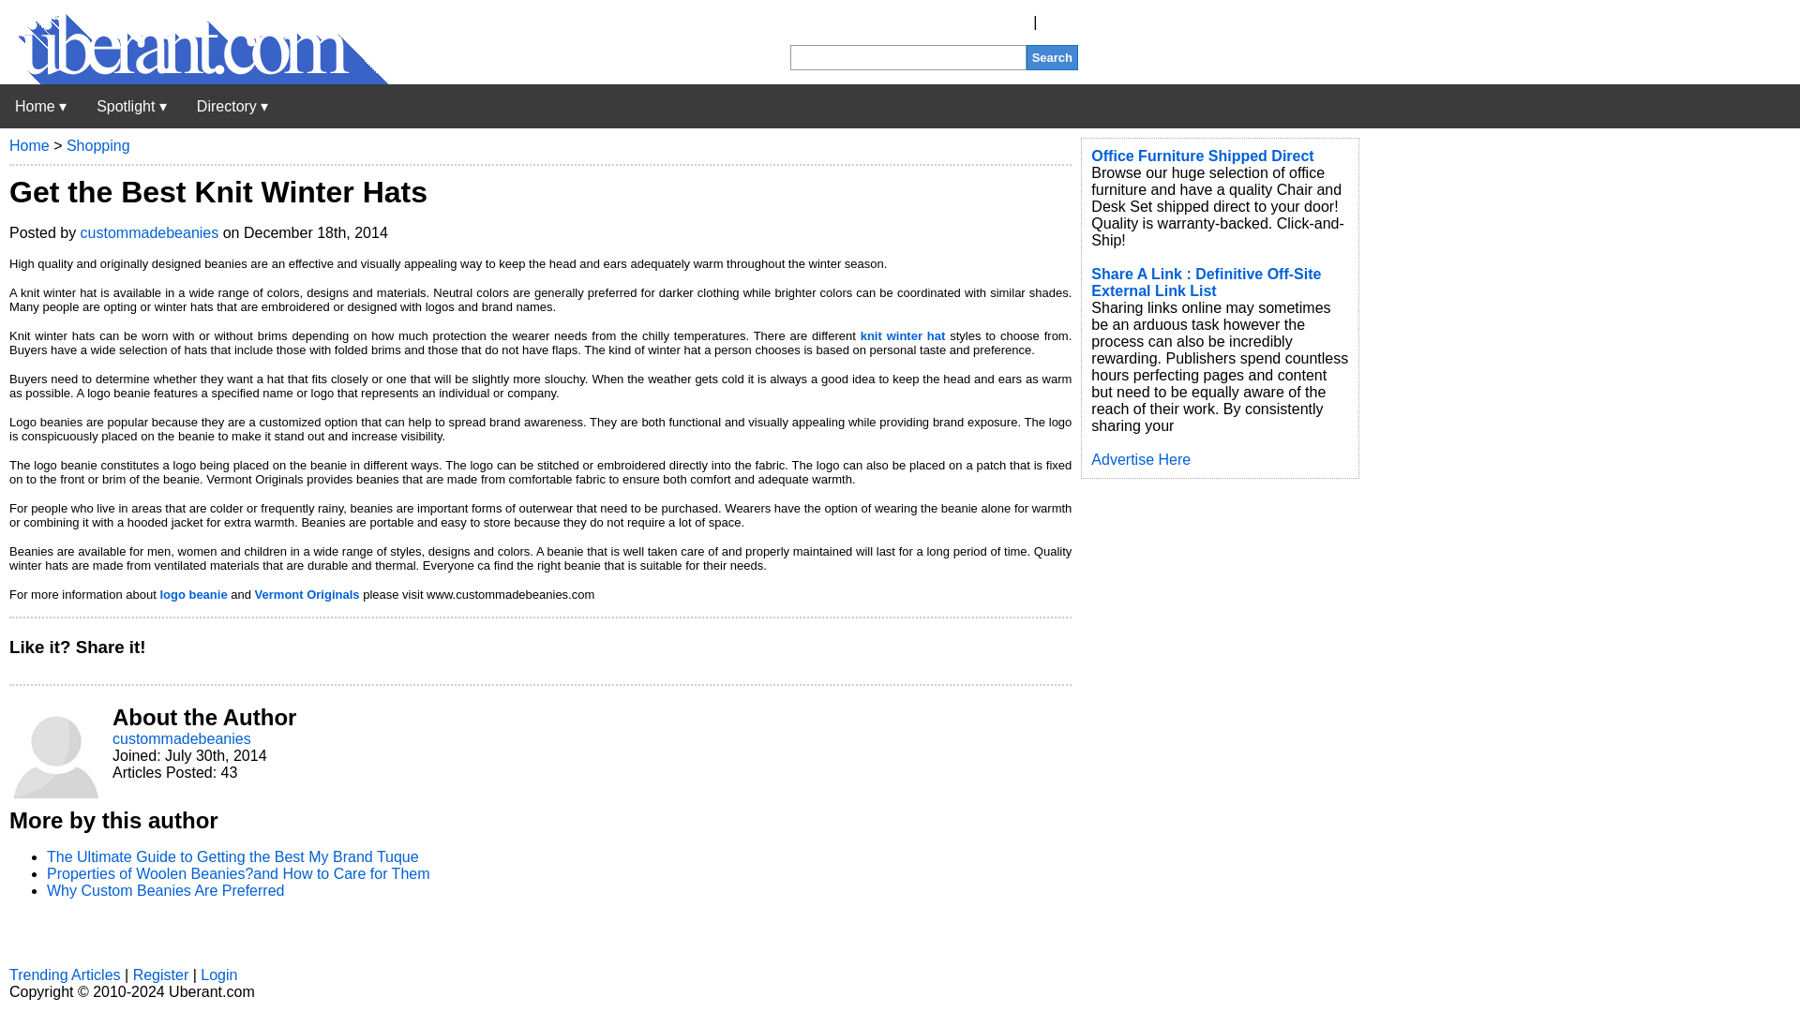  Describe the element at coordinates (194, 79) in the screenshot. I see `Uberant` at that location.